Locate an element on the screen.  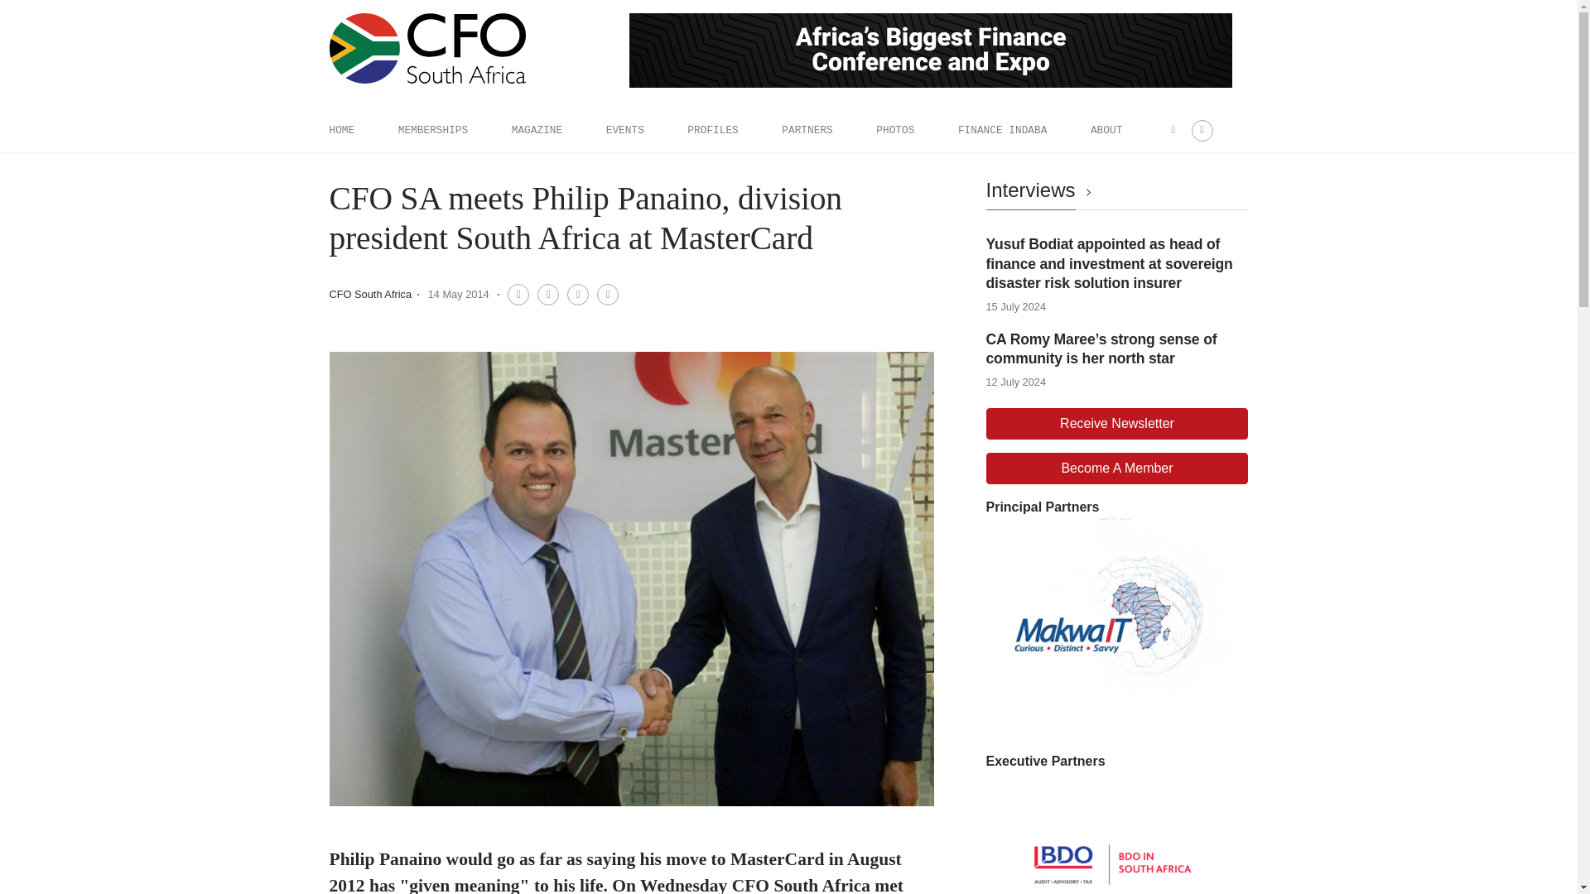
MAGAZINE is located at coordinates (537, 130).